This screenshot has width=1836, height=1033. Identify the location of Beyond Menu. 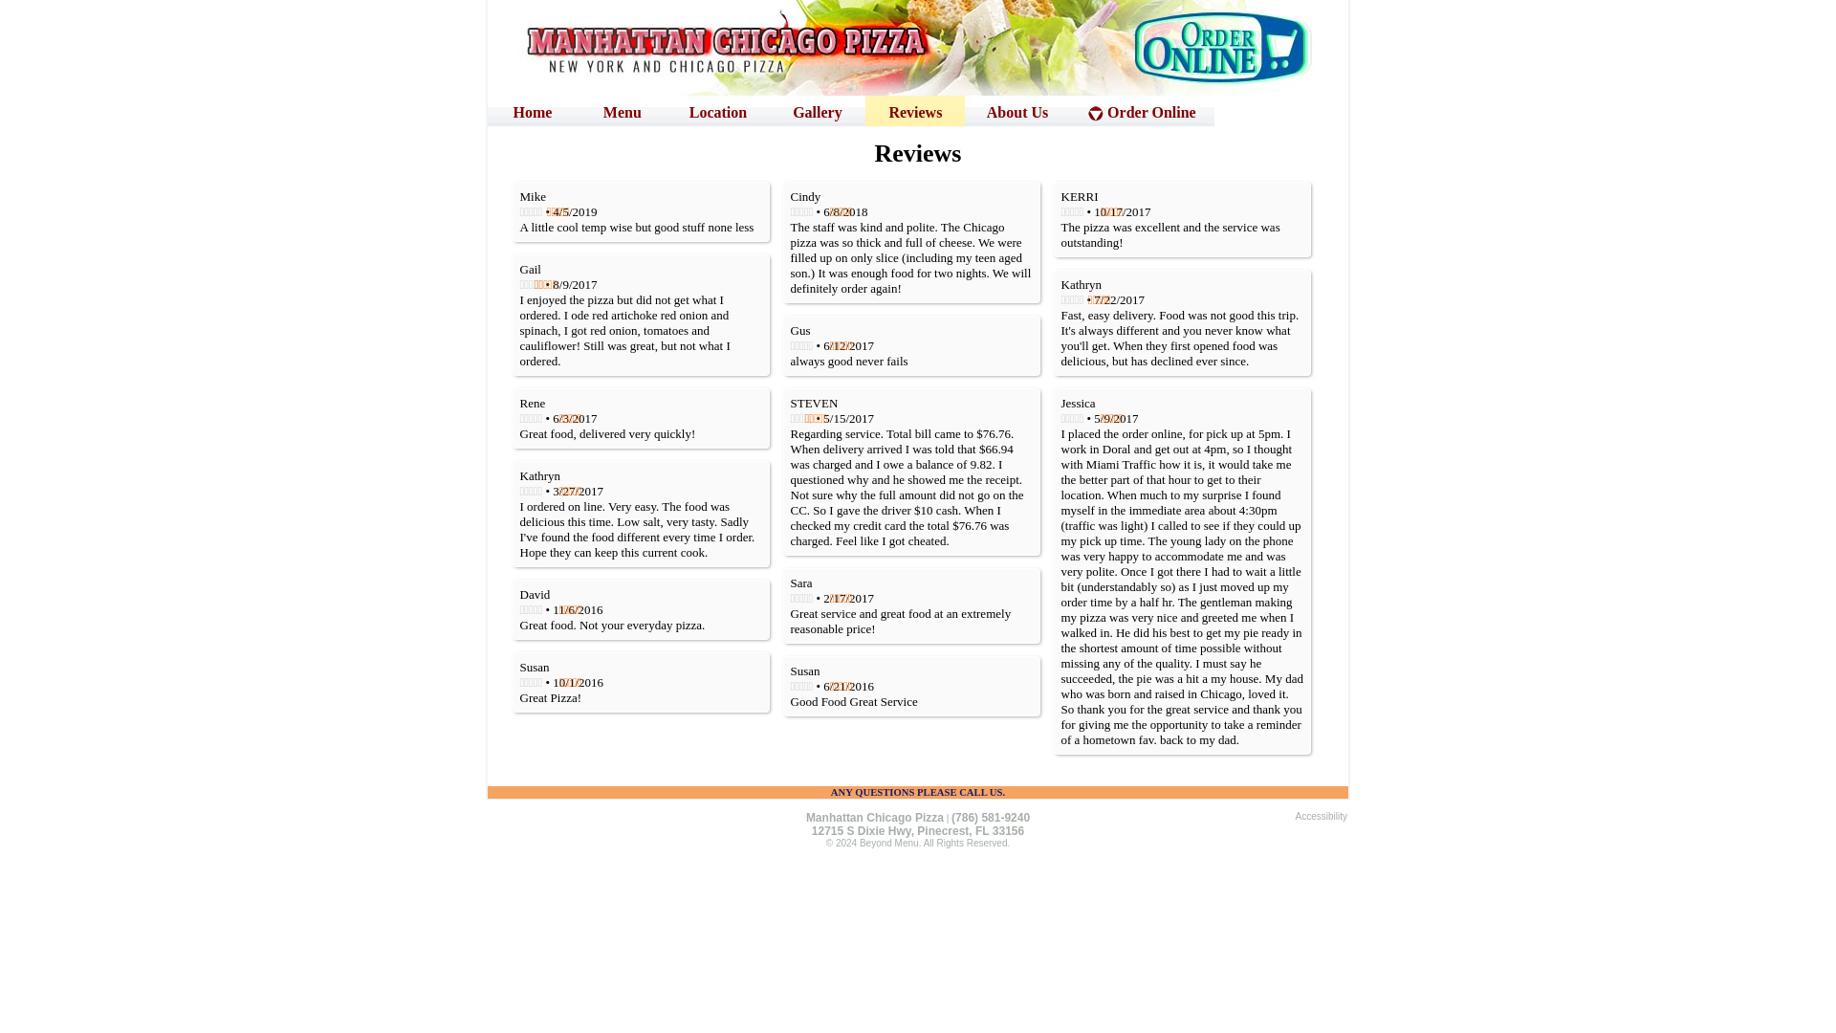
(889, 847).